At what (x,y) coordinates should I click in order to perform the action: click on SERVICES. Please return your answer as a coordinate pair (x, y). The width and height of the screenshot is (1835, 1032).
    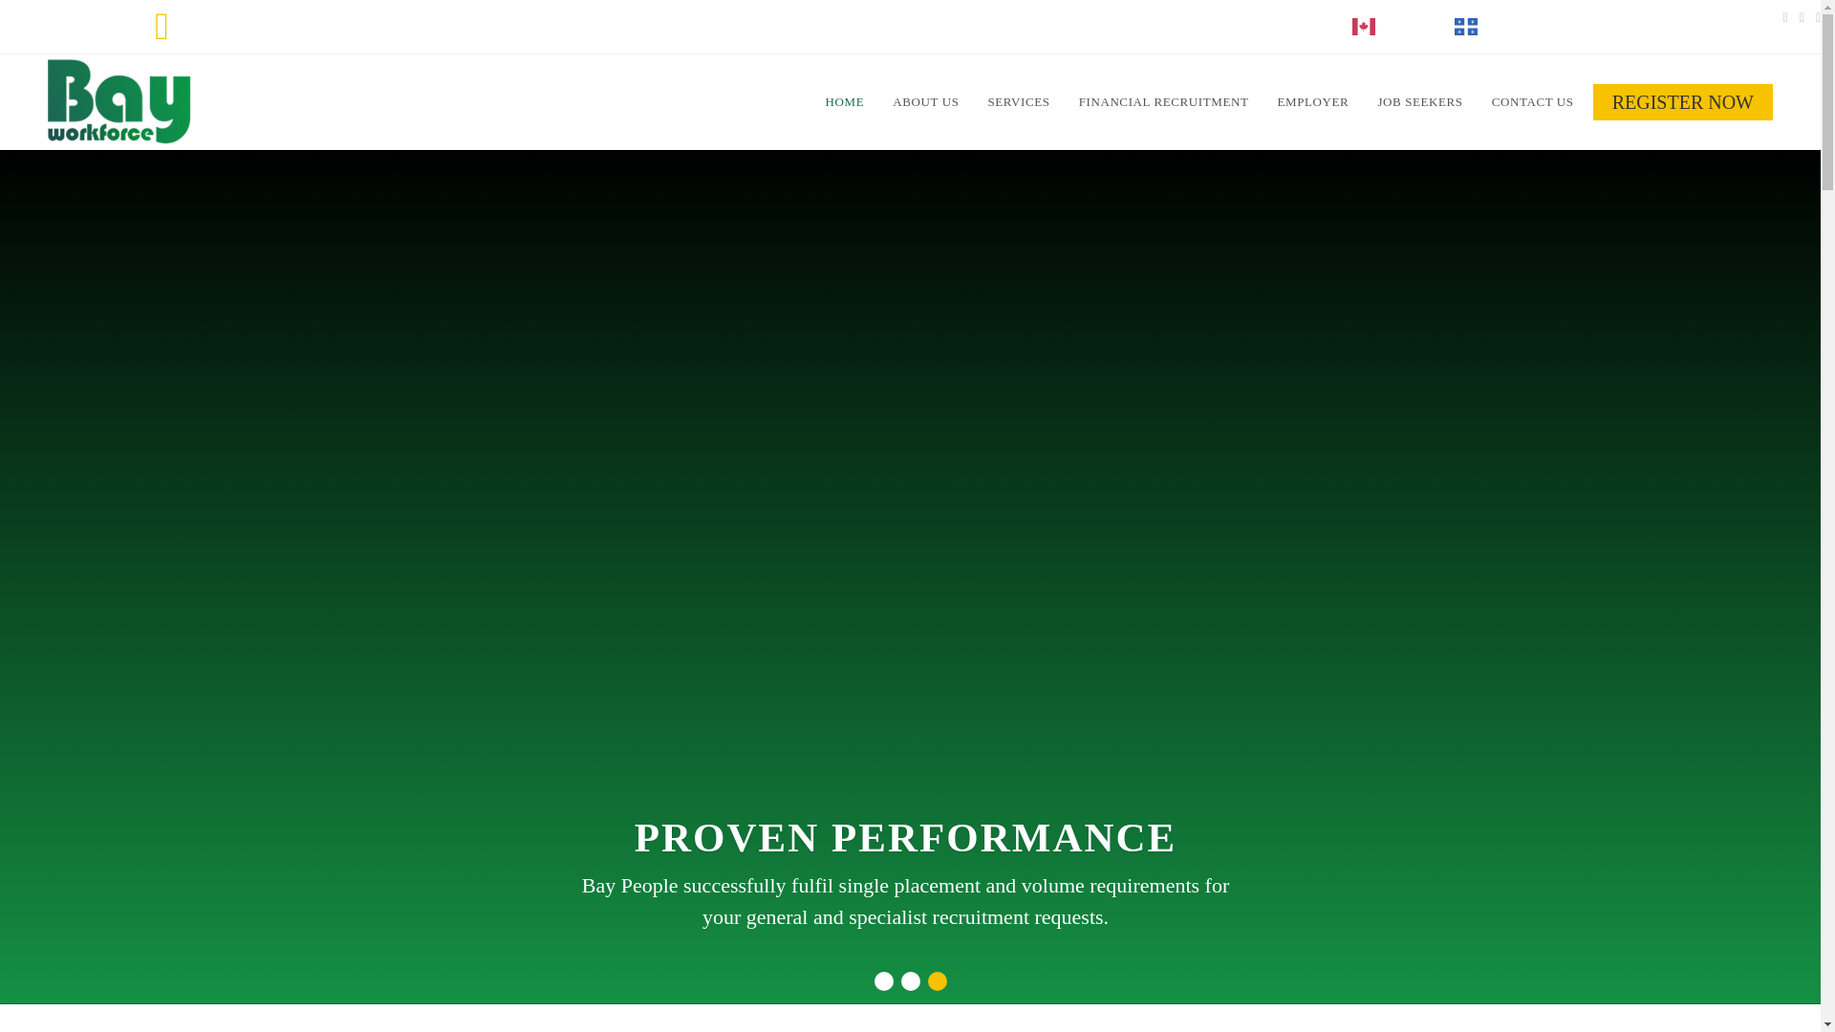
    Looking at the image, I should click on (1018, 101).